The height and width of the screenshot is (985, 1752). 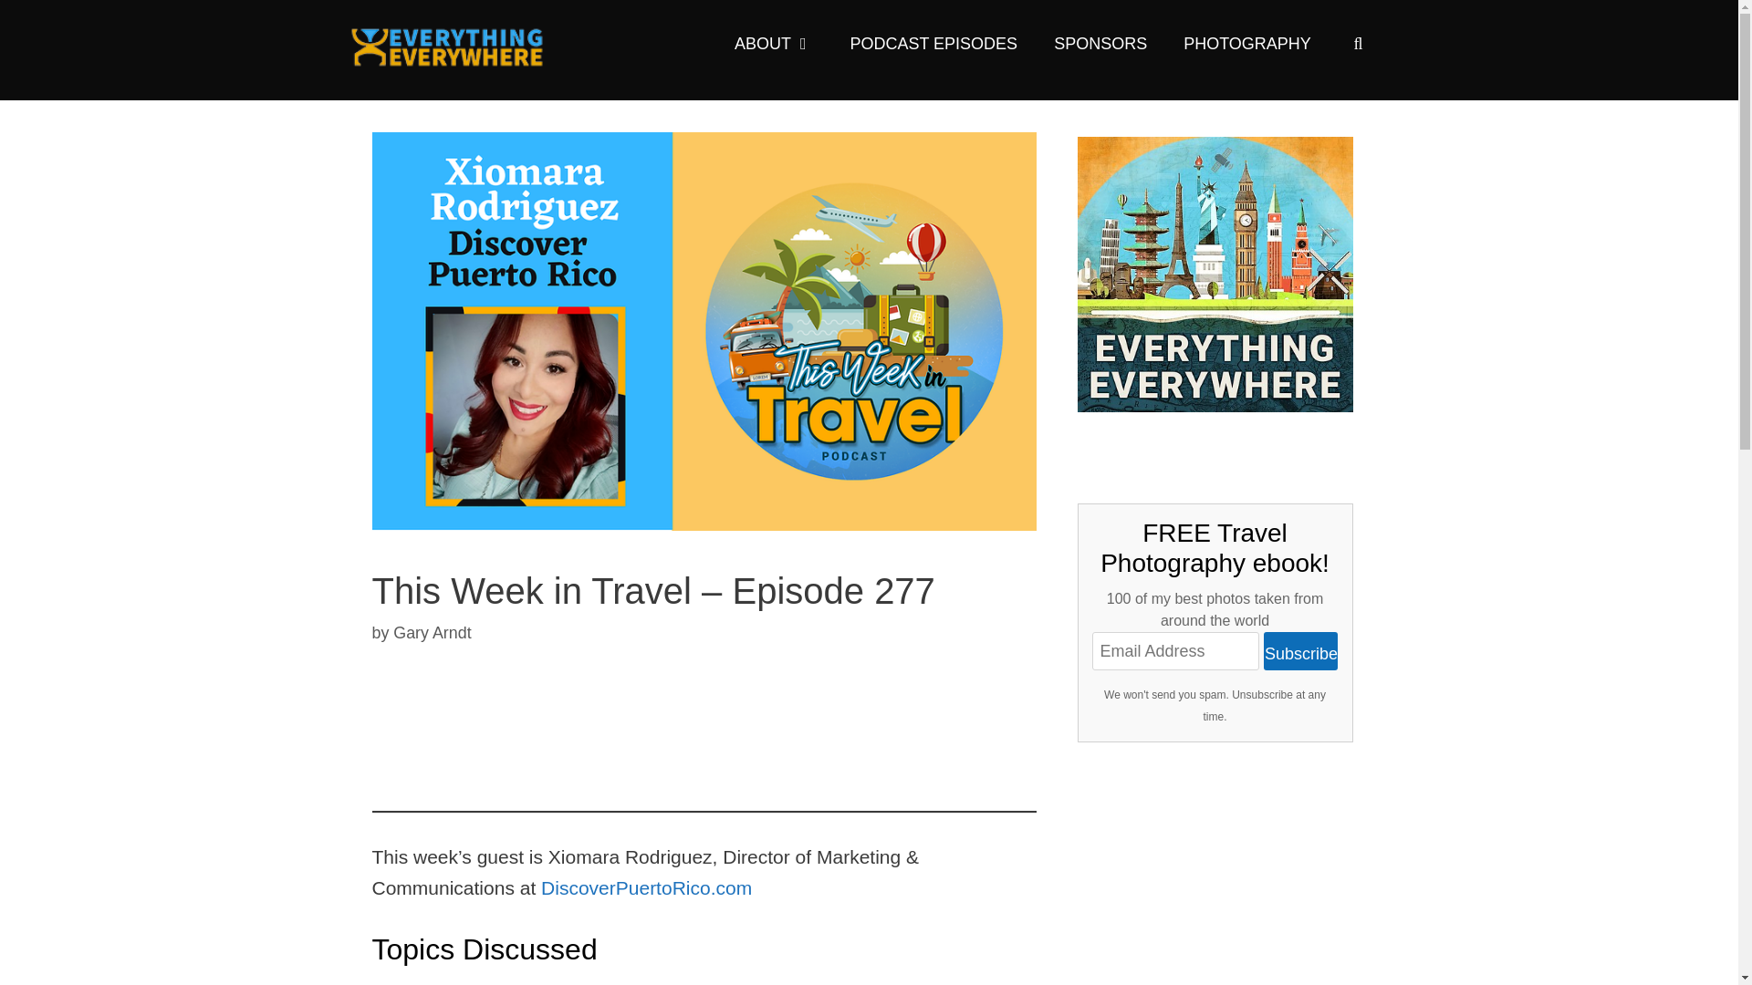 I want to click on PHOTOGRAPHY, so click(x=1246, y=44).